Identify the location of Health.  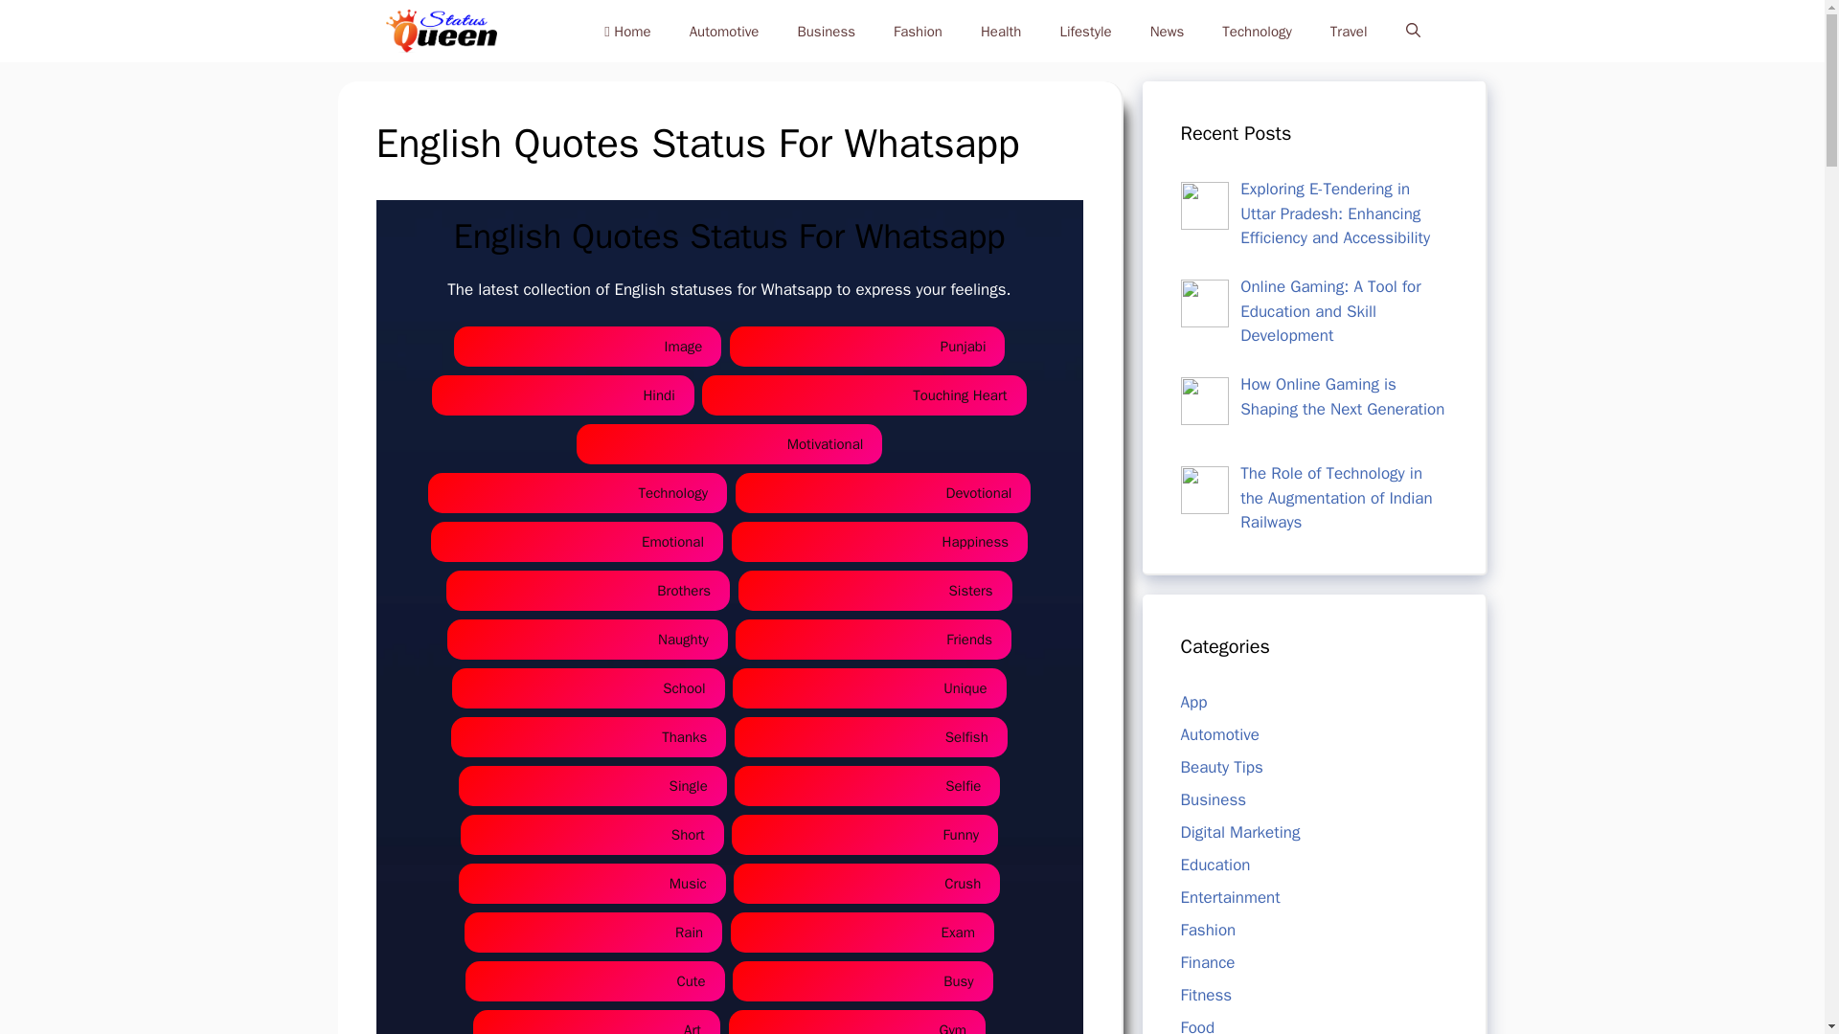
(1001, 31).